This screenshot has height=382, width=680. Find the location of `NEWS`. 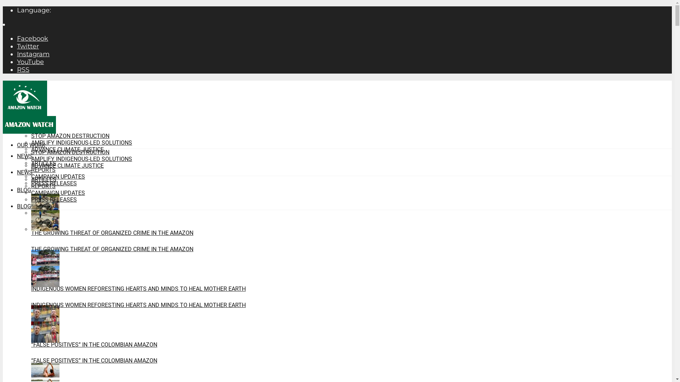

NEWS is located at coordinates (25, 173).